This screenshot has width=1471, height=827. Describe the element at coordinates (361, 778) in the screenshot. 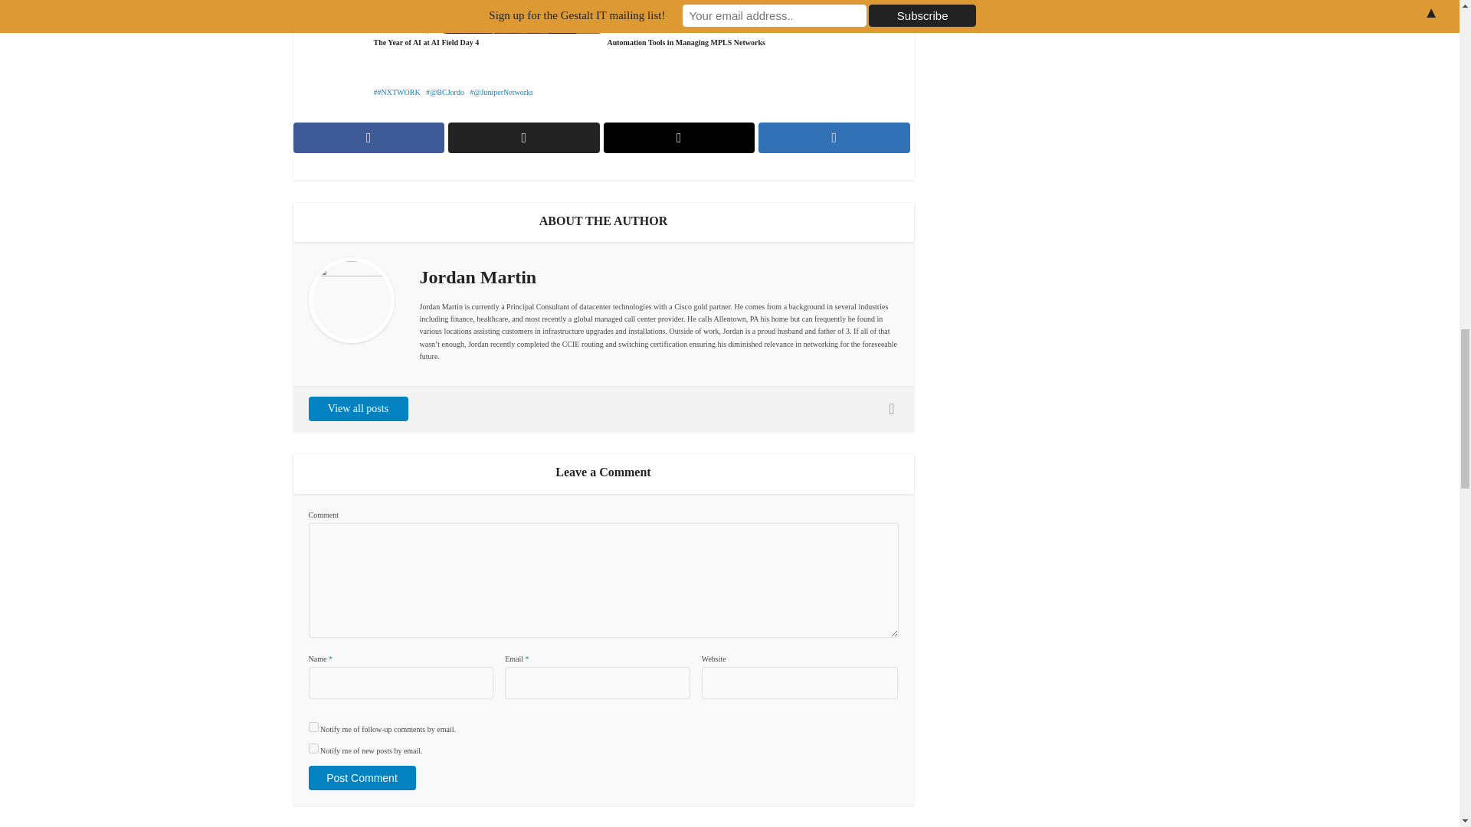

I see `Post Comment` at that location.